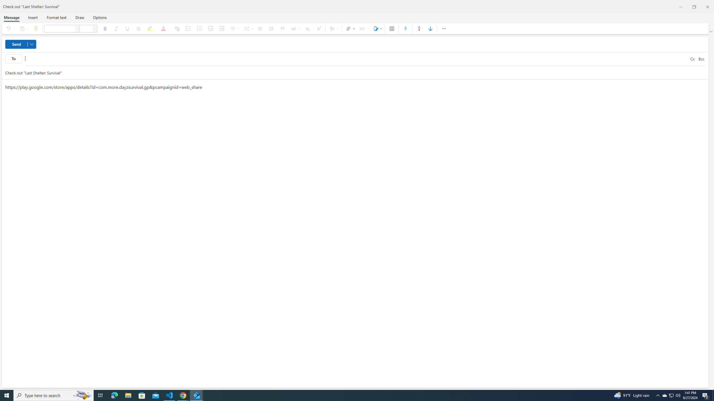 The width and height of the screenshot is (714, 401). Describe the element at coordinates (188, 28) in the screenshot. I see `Bullets` at that location.